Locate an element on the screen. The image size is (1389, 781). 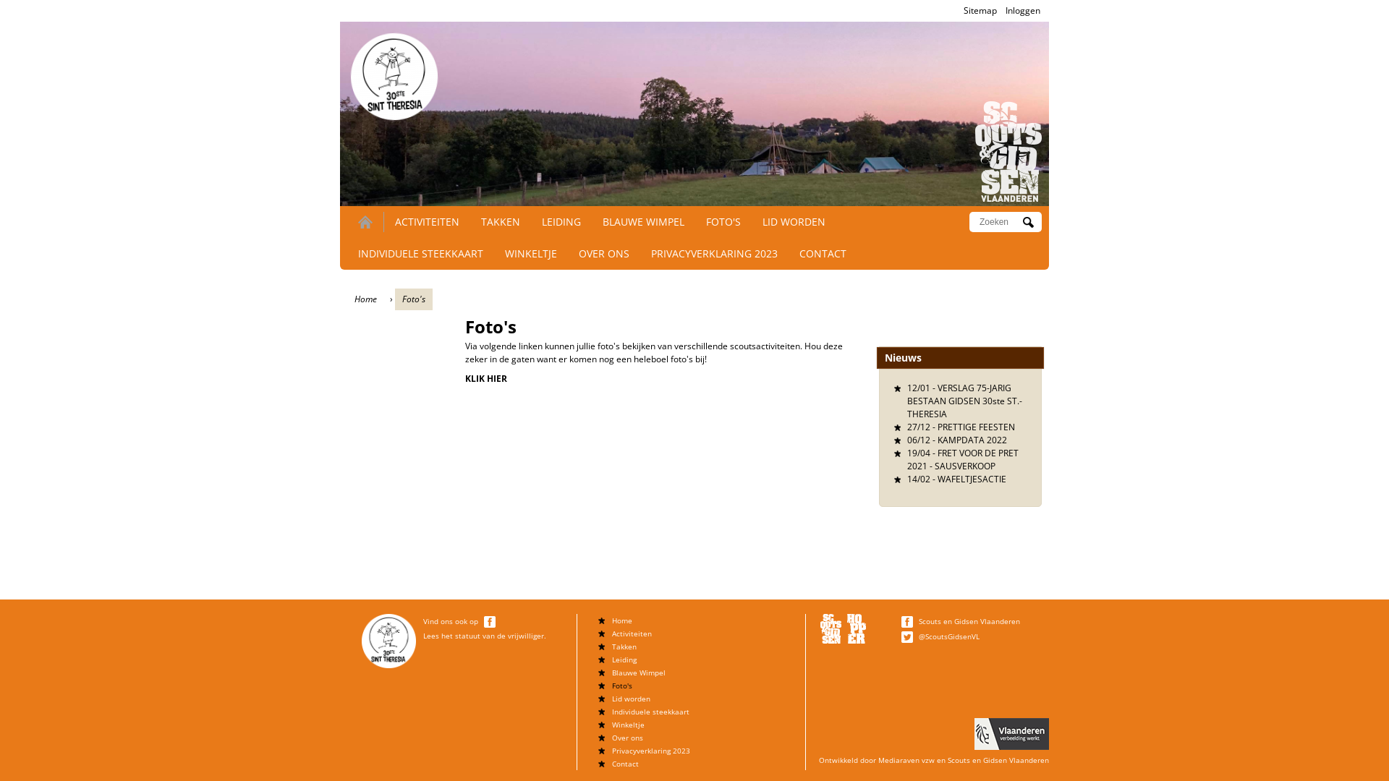
PRIVACYVERKLARING 2023 is located at coordinates (715, 253).